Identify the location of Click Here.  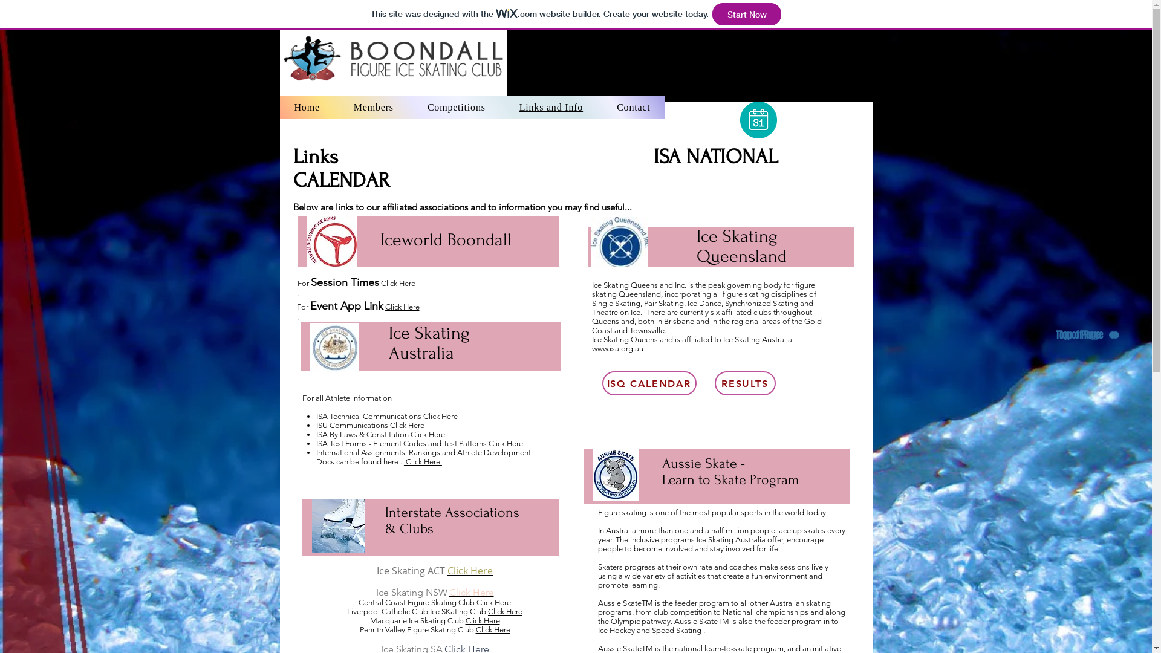
(493, 602).